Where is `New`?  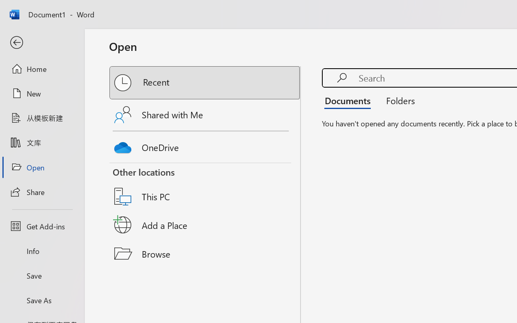
New is located at coordinates (42, 93).